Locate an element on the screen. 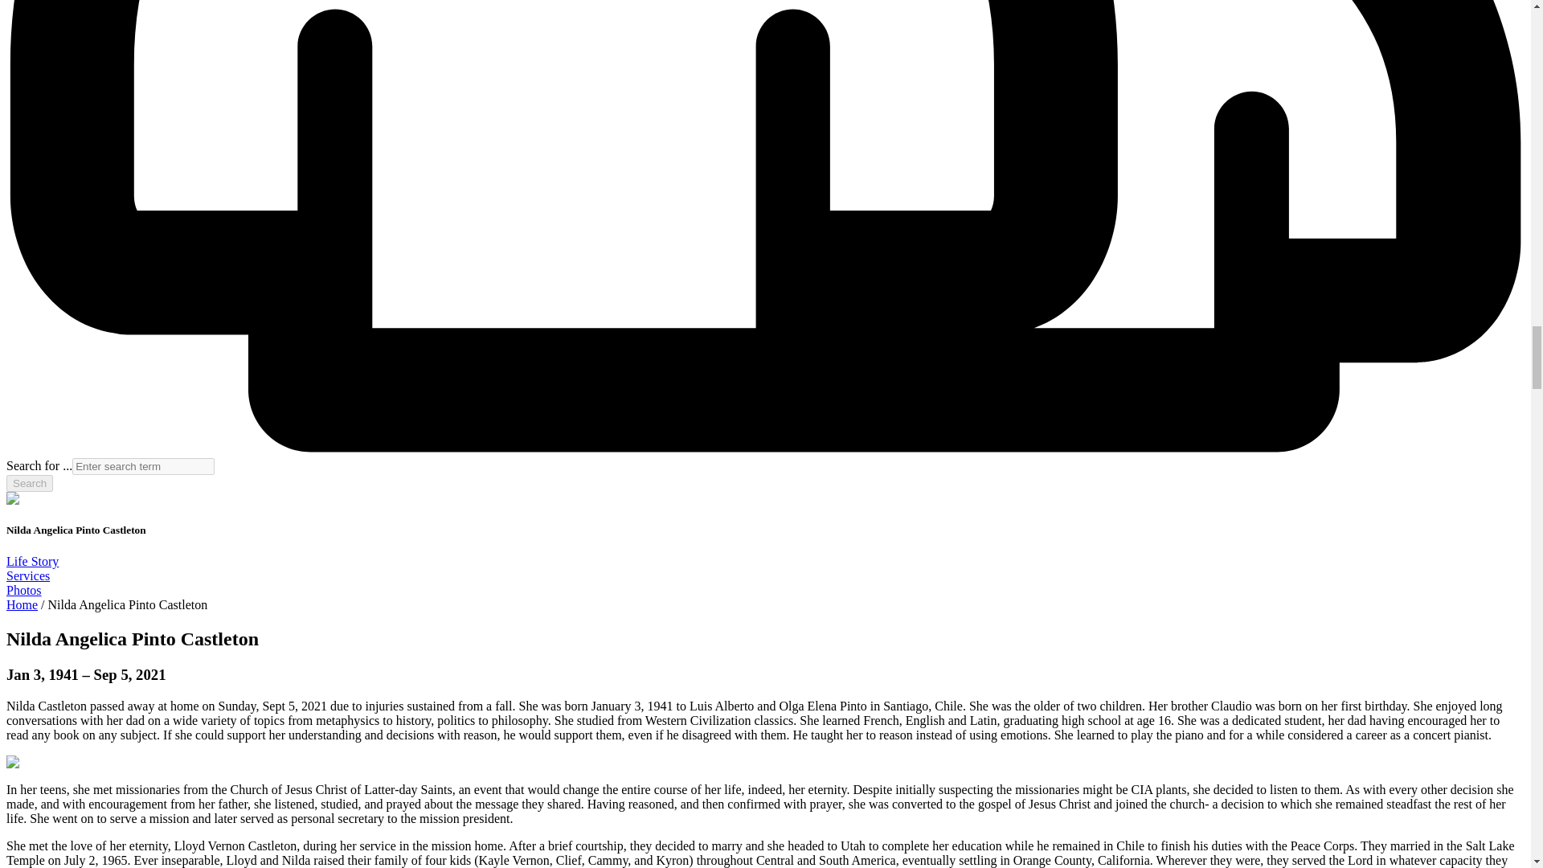 This screenshot has width=1543, height=868. Search is located at coordinates (29, 483).